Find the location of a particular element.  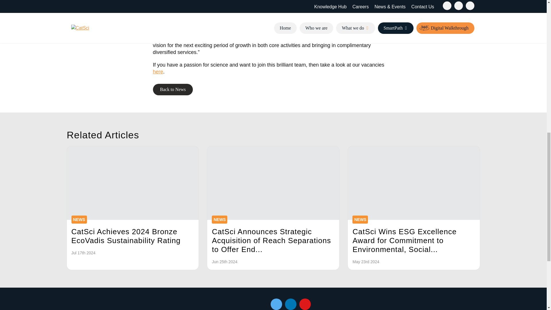

CatSci Achieves 2024 Bronze EcoVadis Sustainability Rating is located at coordinates (133, 183).